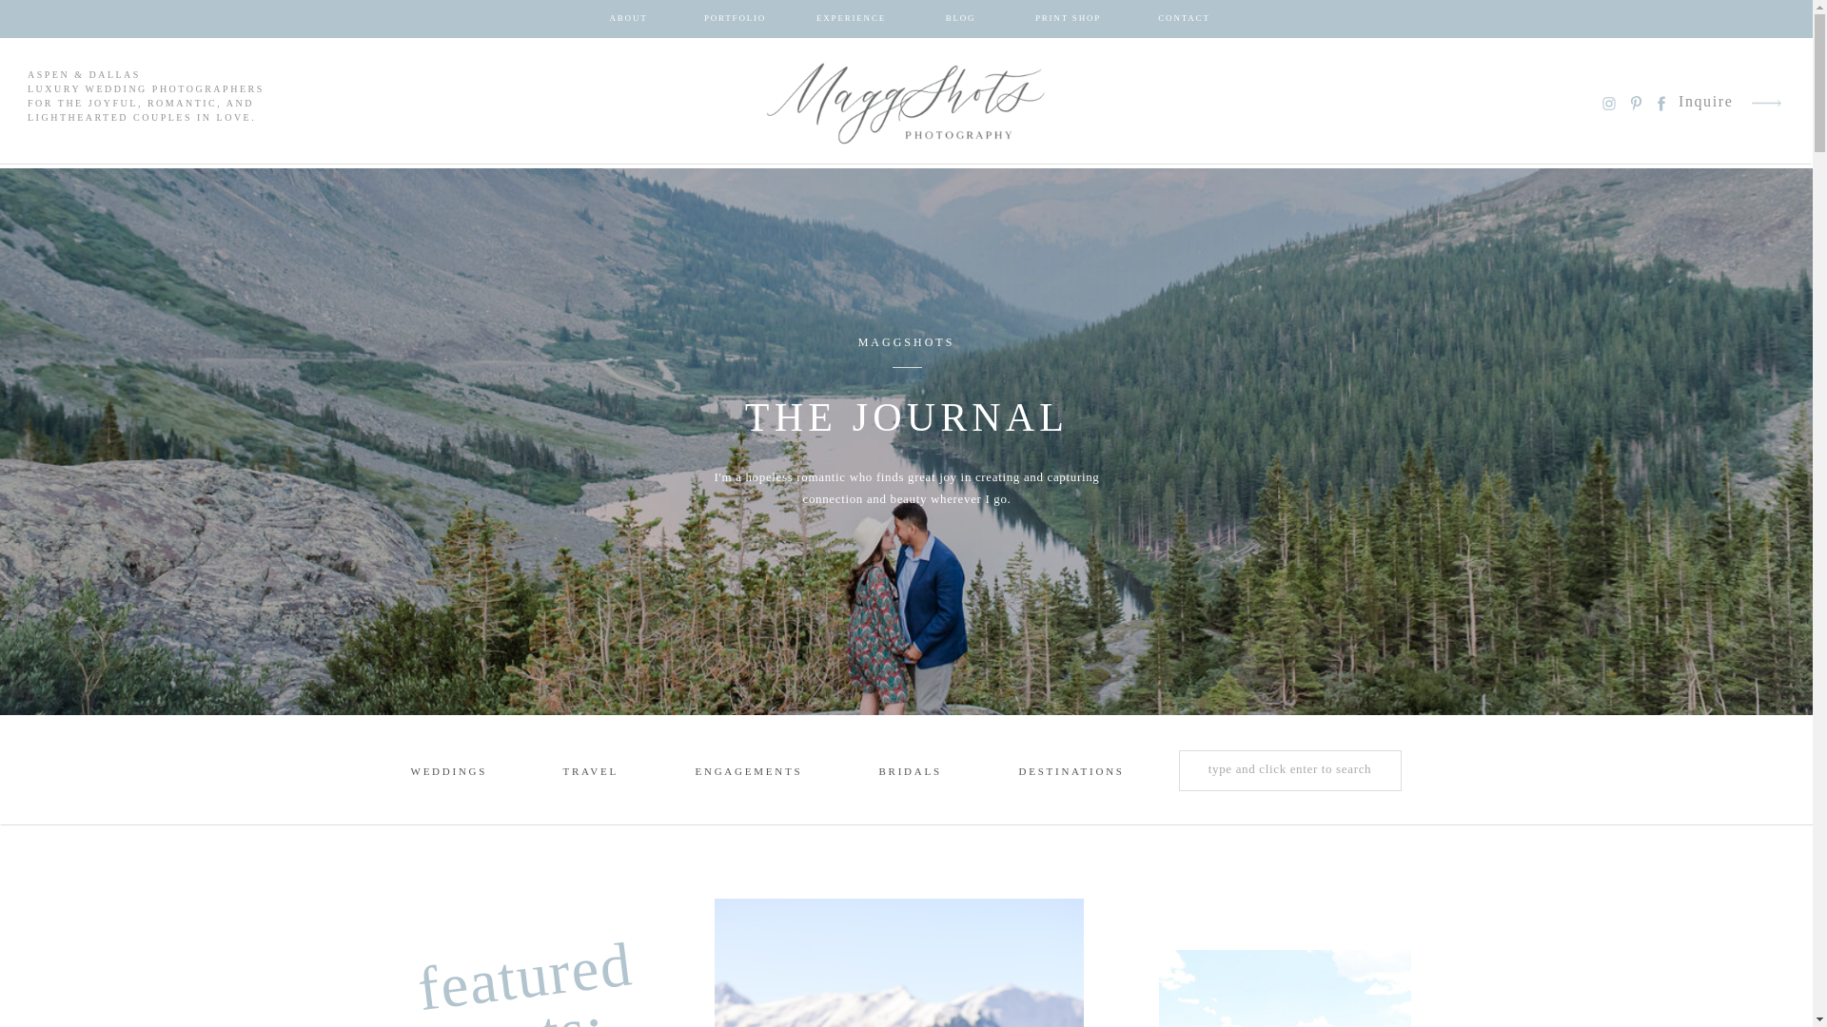 The height and width of the screenshot is (1027, 1827). Describe the element at coordinates (1059, 774) in the screenshot. I see `DESTINATIONS` at that location.